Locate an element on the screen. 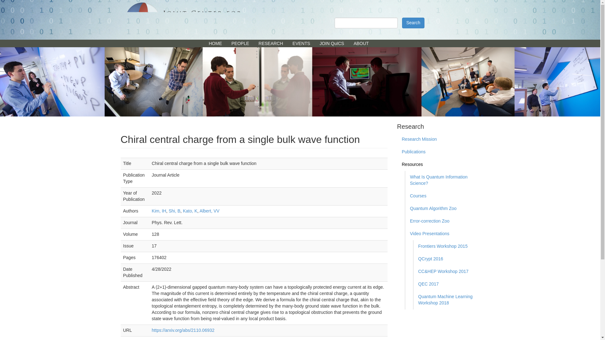  Research Mission is located at coordinates (438, 139).